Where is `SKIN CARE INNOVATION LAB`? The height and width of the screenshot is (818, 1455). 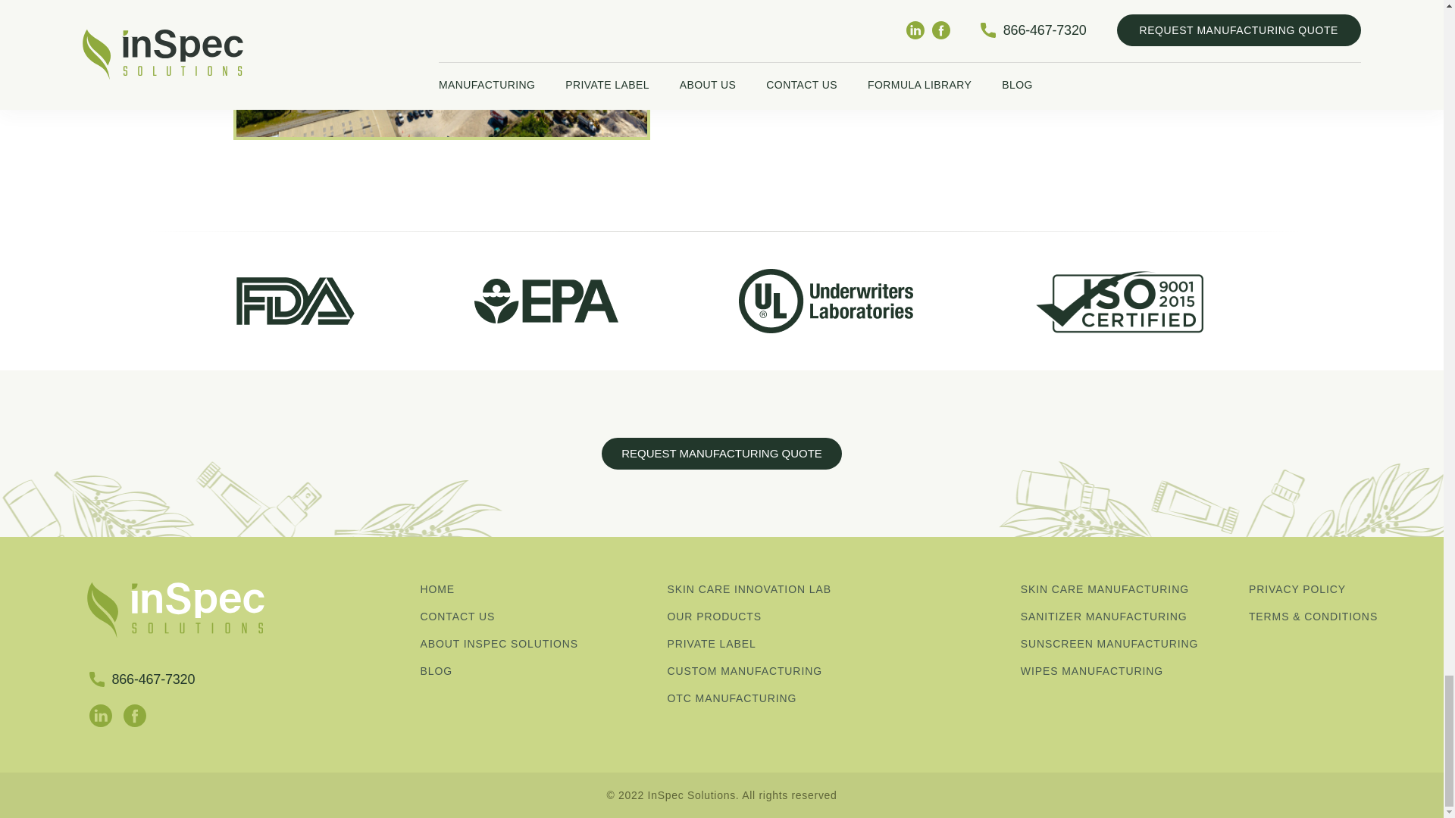 SKIN CARE INNOVATION LAB is located at coordinates (776, 589).